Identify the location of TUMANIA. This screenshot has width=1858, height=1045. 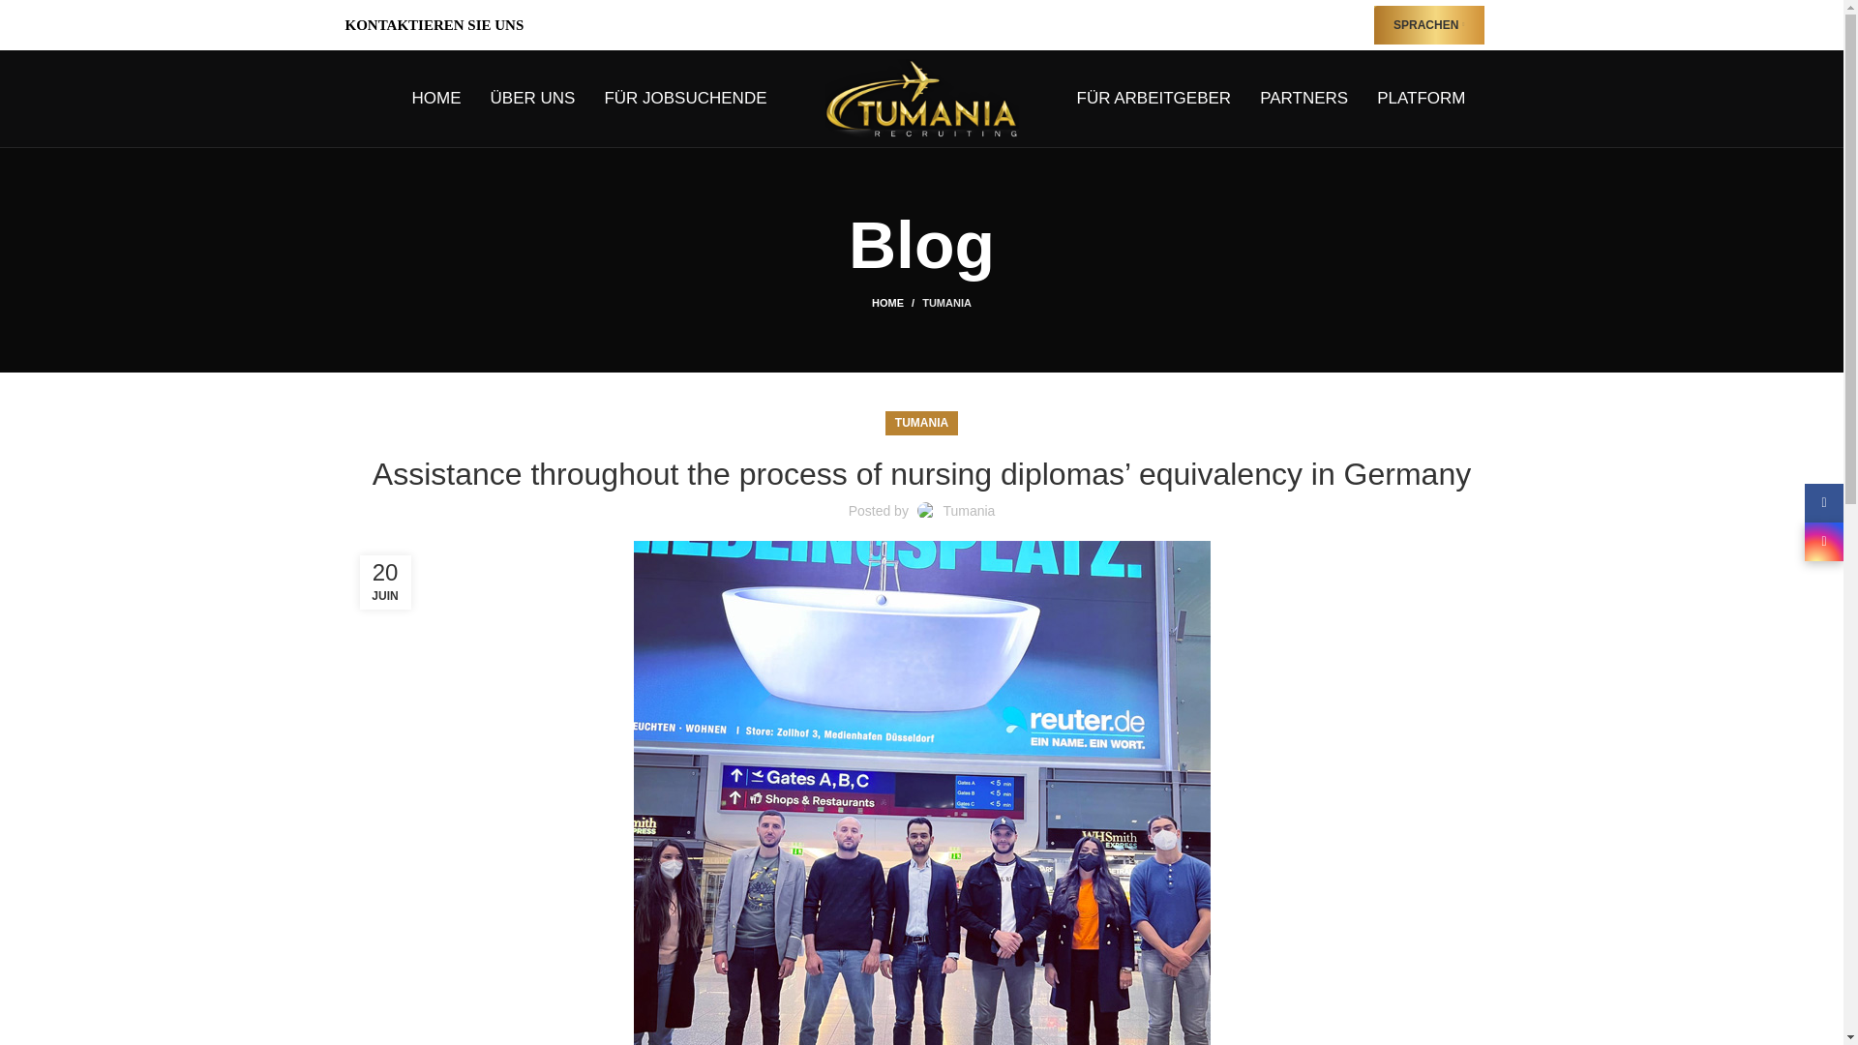
(946, 302).